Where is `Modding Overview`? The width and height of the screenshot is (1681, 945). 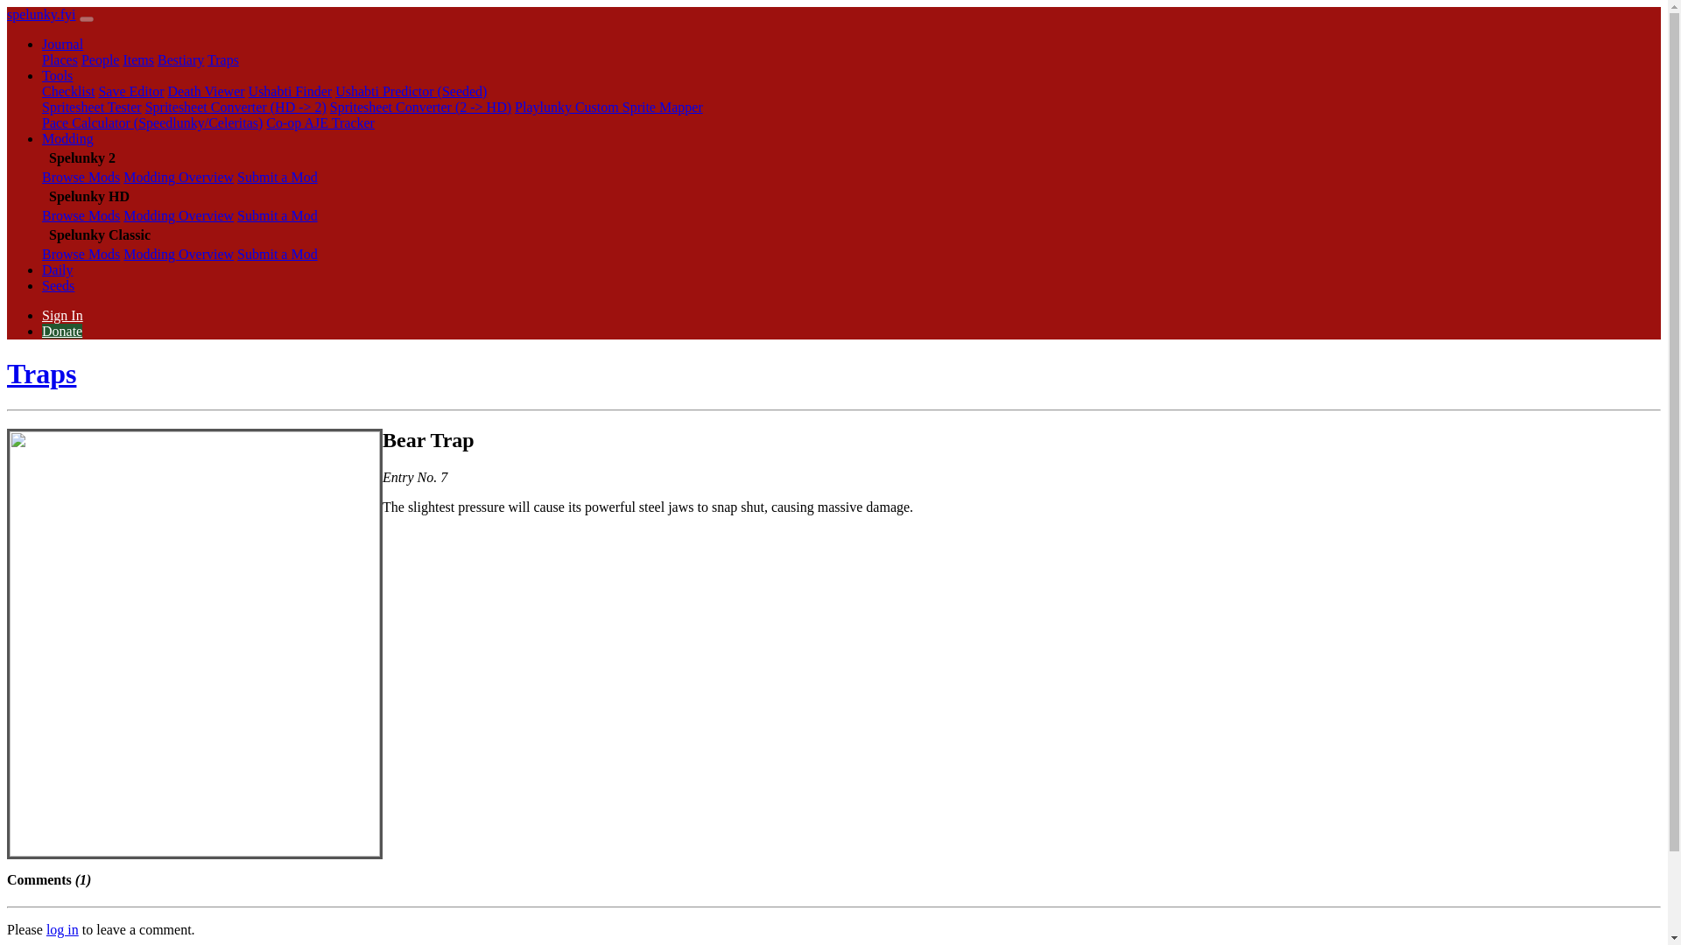 Modding Overview is located at coordinates (178, 177).